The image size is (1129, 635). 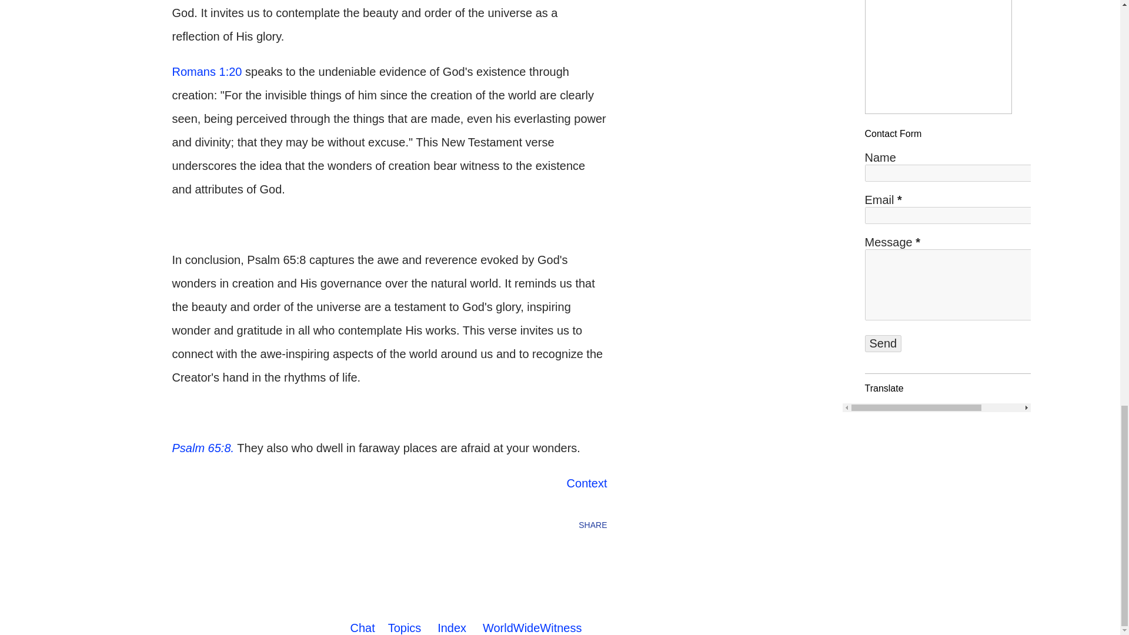 What do you see at coordinates (206, 72) in the screenshot?
I see `Romans 1:20` at bounding box center [206, 72].